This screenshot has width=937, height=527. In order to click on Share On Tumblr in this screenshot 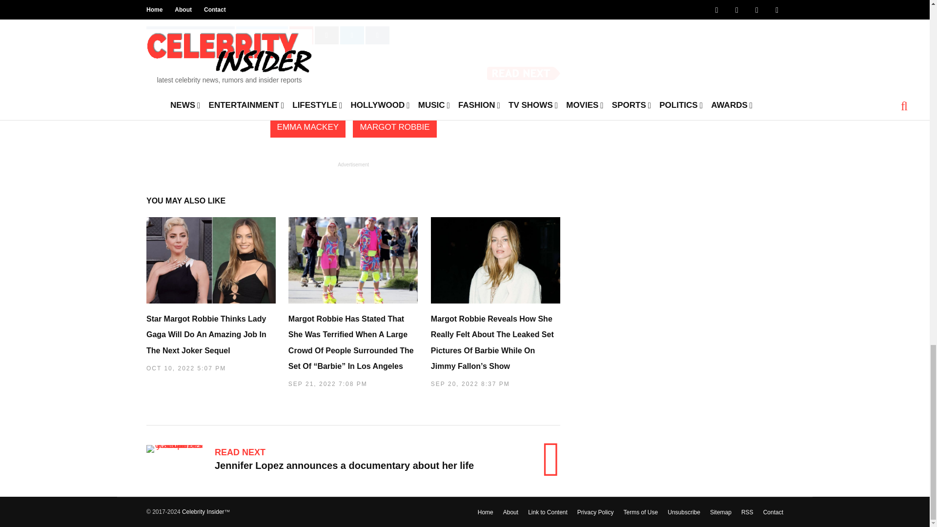, I will do `click(377, 35)`.